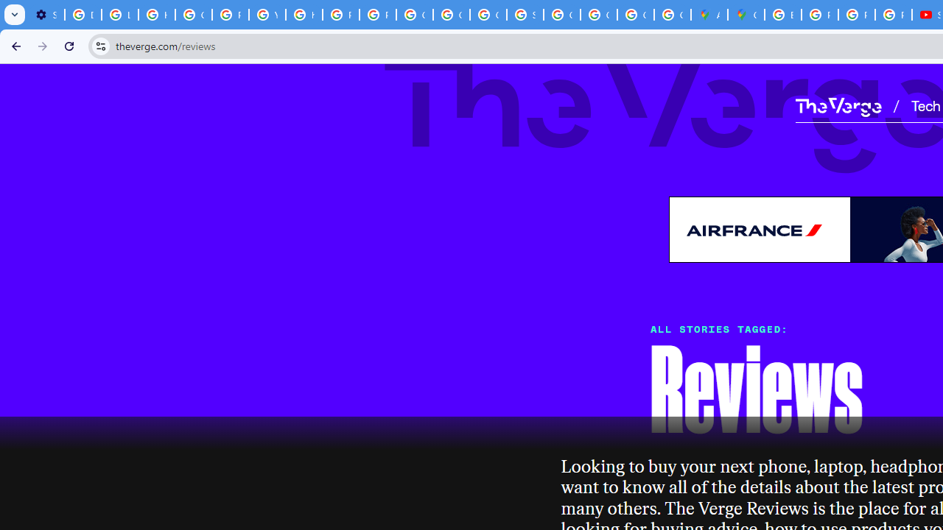  What do you see at coordinates (838, 105) in the screenshot?
I see `The Verge homepage The Verge` at bounding box center [838, 105].